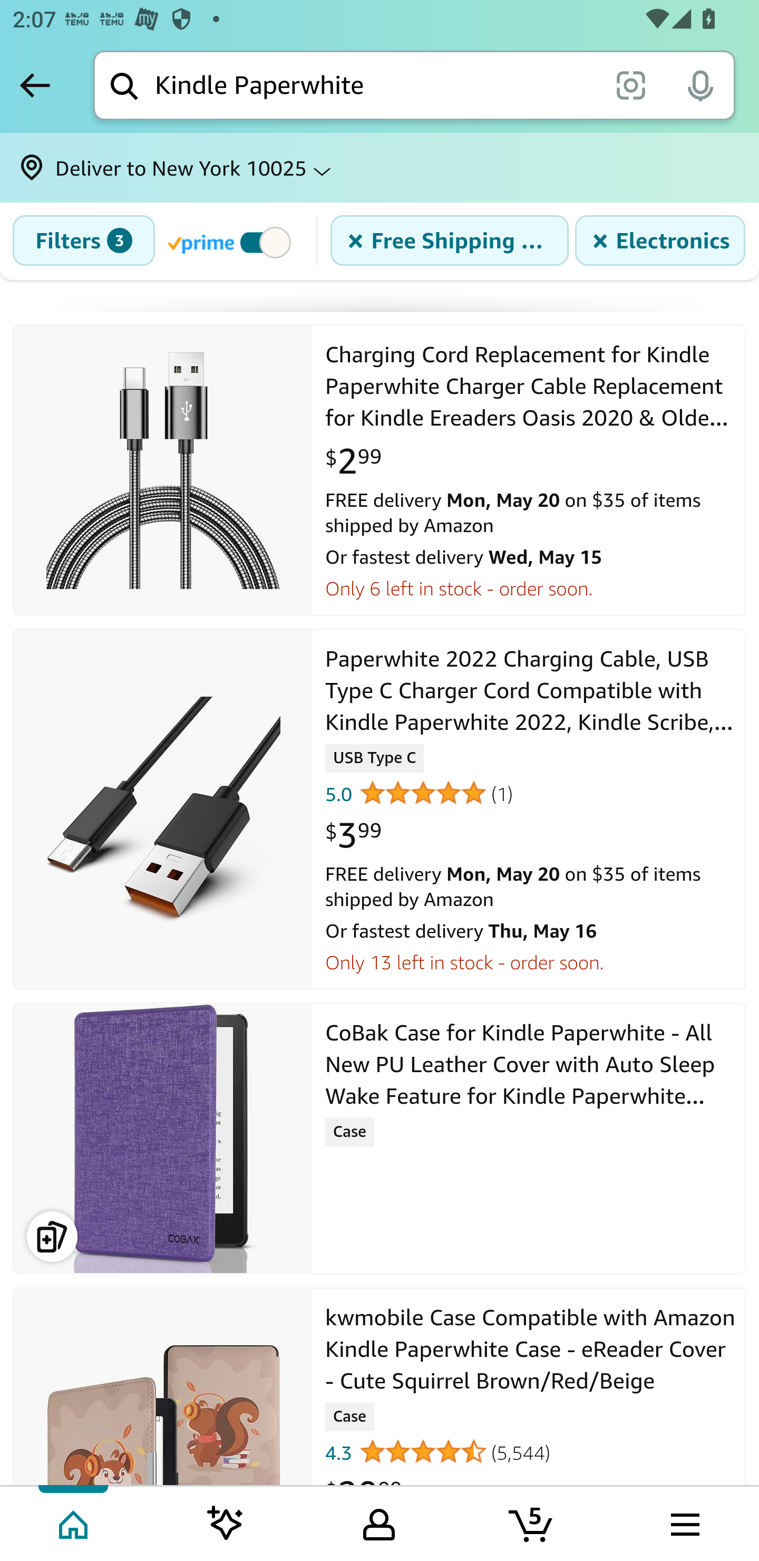 The height and width of the screenshot is (1561, 759). What do you see at coordinates (232, 242) in the screenshot?
I see `Toggle to filter by Prime products Prime Eligible` at bounding box center [232, 242].